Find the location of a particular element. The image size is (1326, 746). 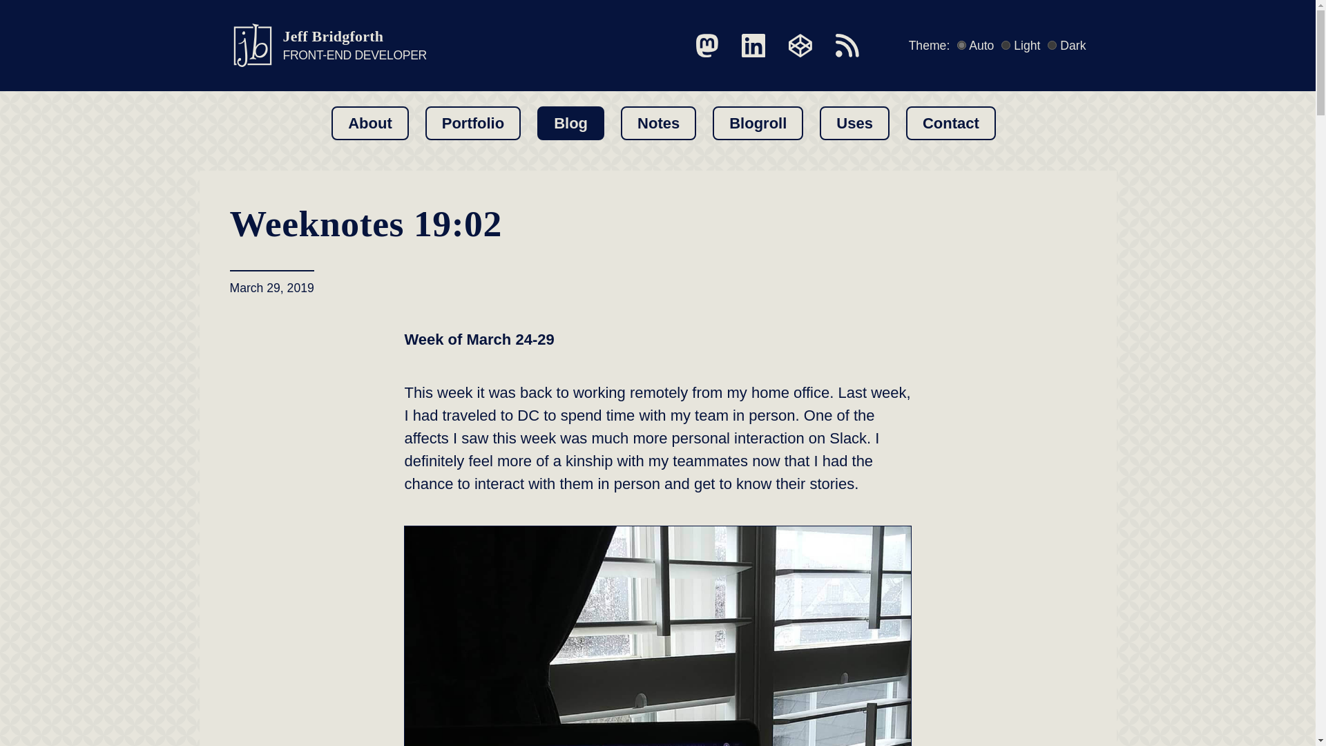

Codepen is located at coordinates (800, 46).